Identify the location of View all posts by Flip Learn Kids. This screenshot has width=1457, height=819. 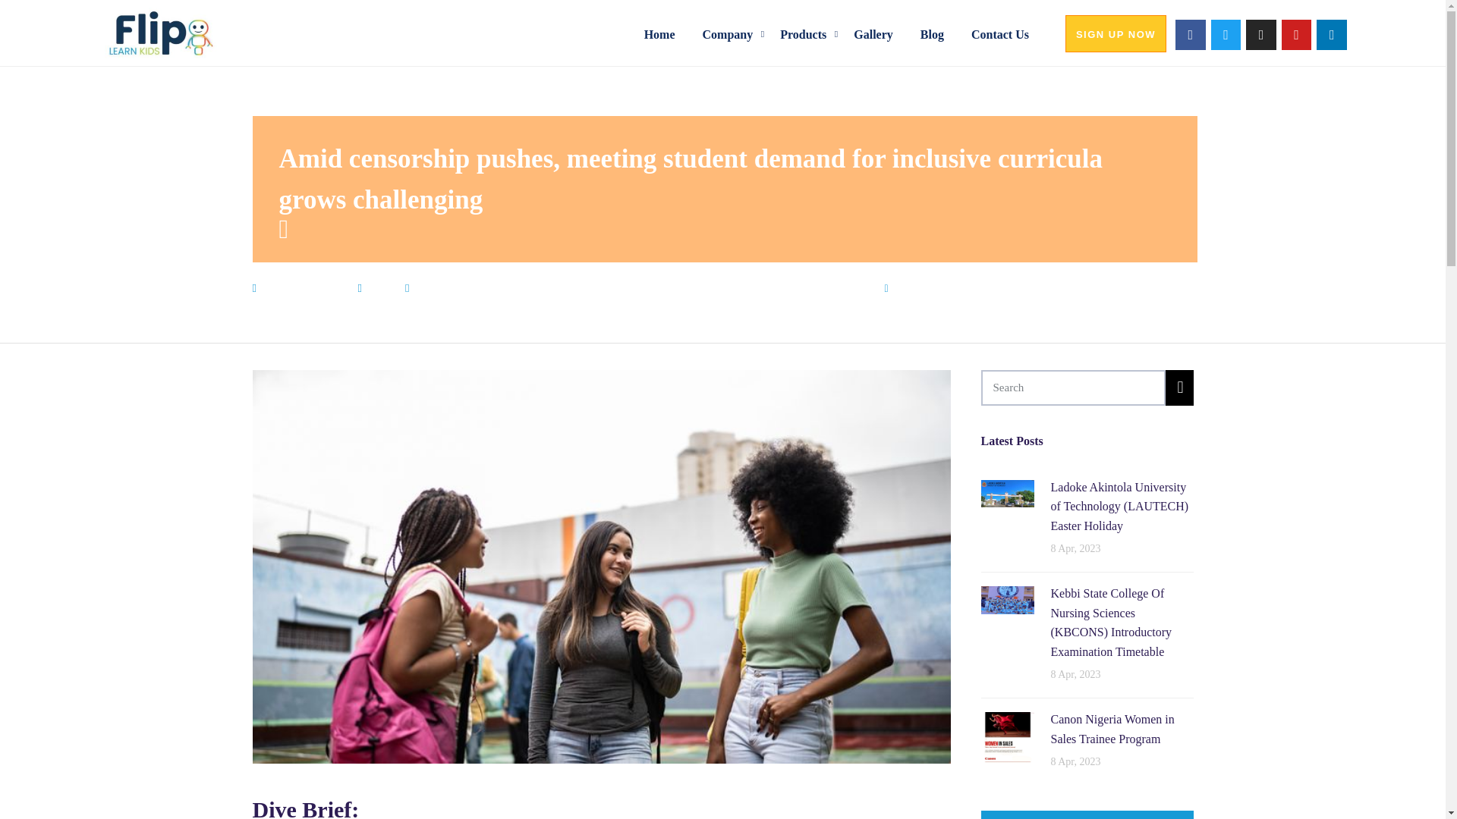
(942, 287).